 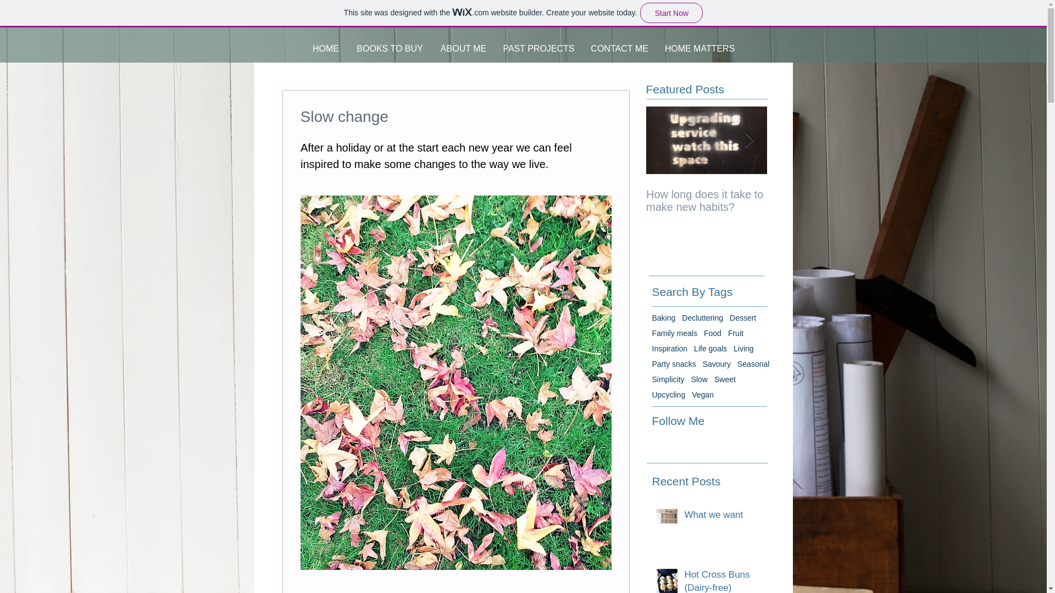 I want to click on Simplicity, so click(x=668, y=379).